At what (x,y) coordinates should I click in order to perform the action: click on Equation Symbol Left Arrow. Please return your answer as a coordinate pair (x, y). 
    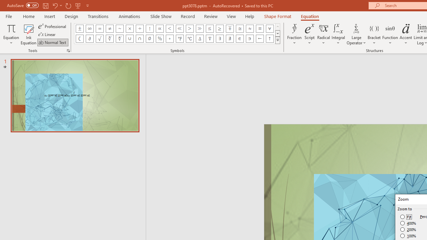
    Looking at the image, I should click on (260, 39).